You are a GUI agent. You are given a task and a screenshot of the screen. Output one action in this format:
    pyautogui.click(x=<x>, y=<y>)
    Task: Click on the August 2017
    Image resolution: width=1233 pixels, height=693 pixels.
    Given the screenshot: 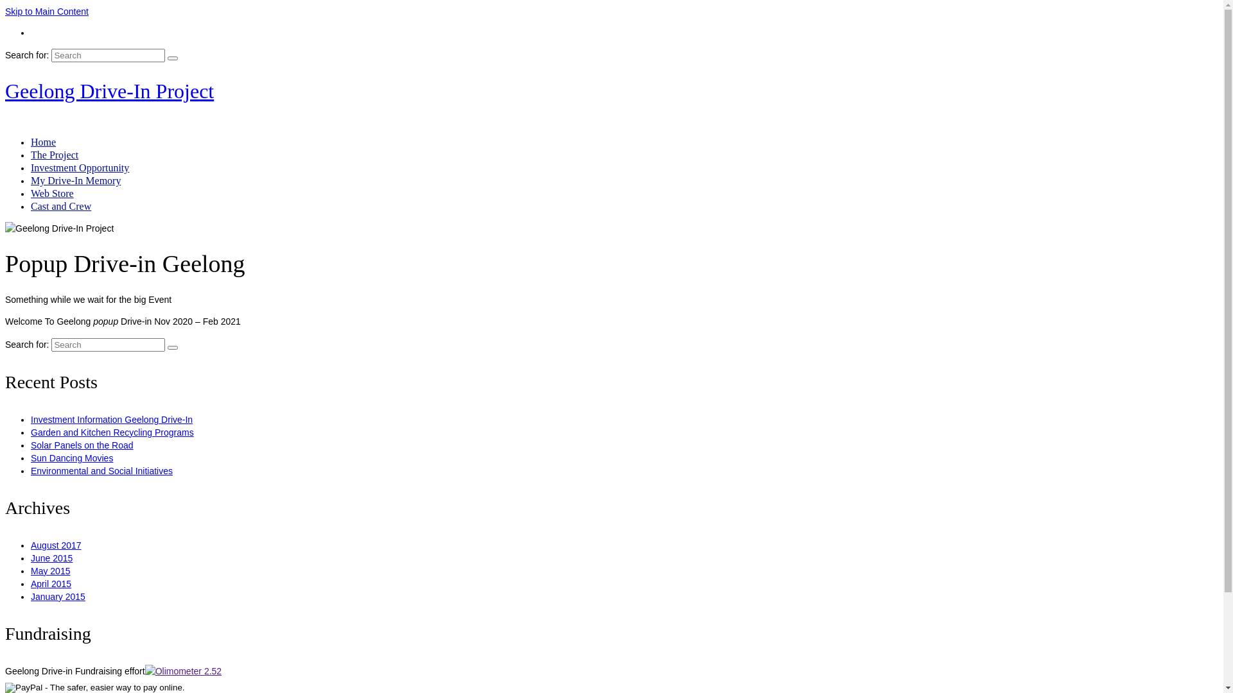 What is the action you would take?
    pyautogui.click(x=57, y=545)
    